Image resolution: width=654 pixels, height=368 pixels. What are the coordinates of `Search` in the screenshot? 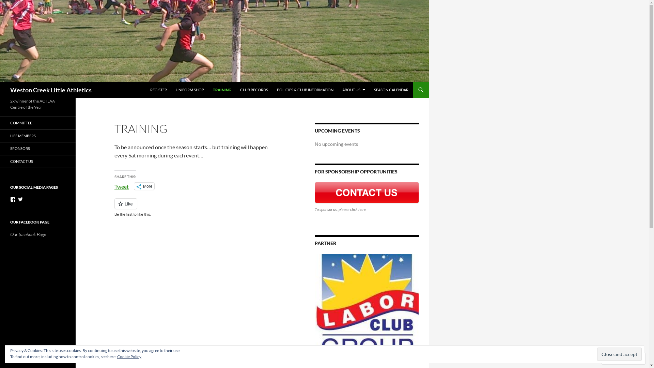 It's located at (1, 82).